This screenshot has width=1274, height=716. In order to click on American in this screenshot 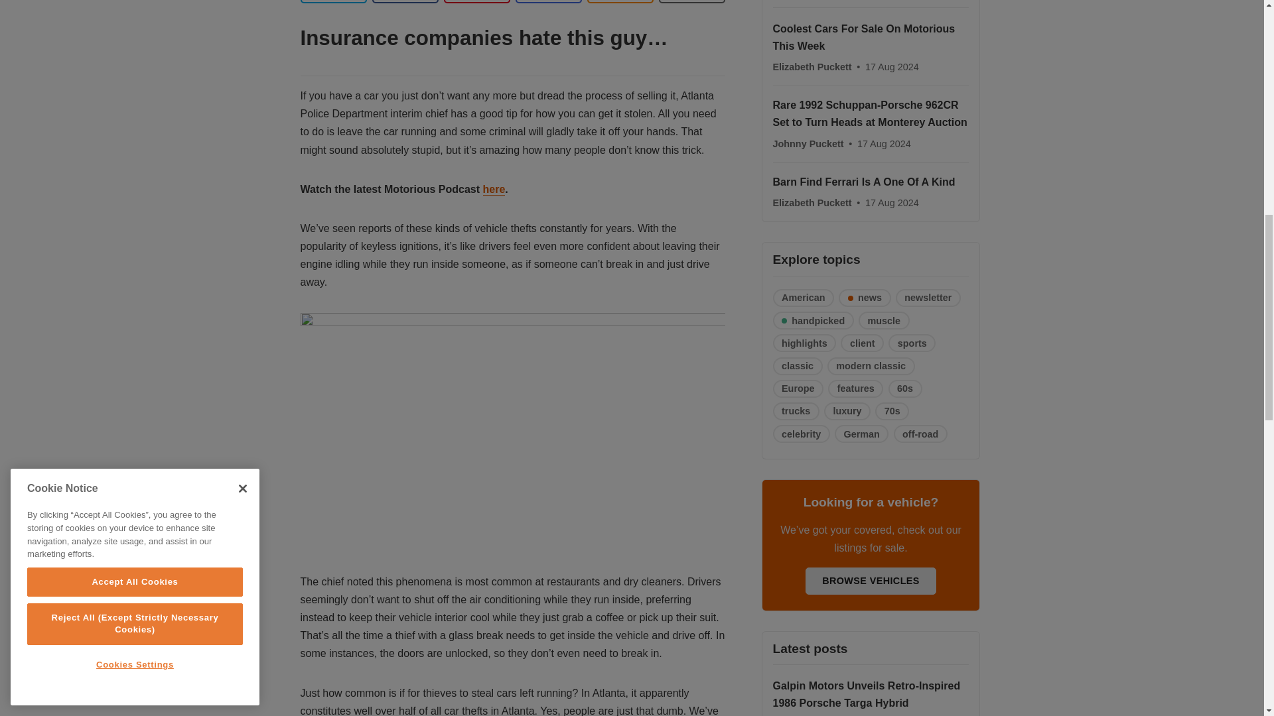, I will do `click(803, 298)`.